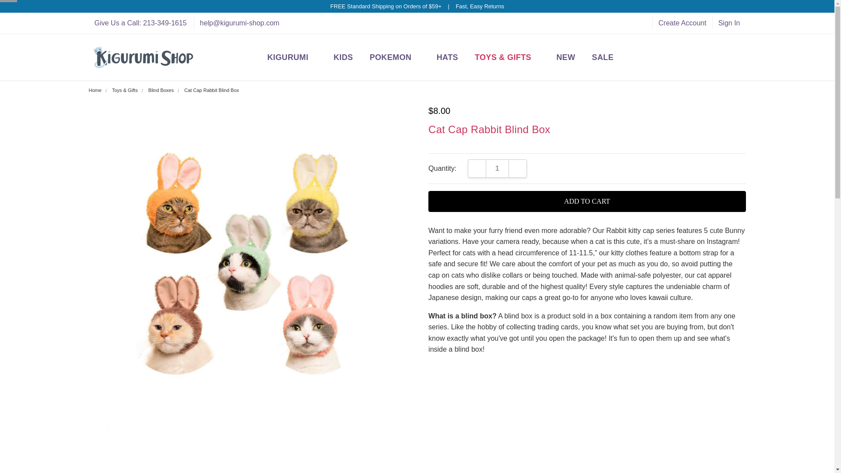 Image resolution: width=841 pixels, height=473 pixels. I want to click on Fast, Easy Returns, so click(480, 6).